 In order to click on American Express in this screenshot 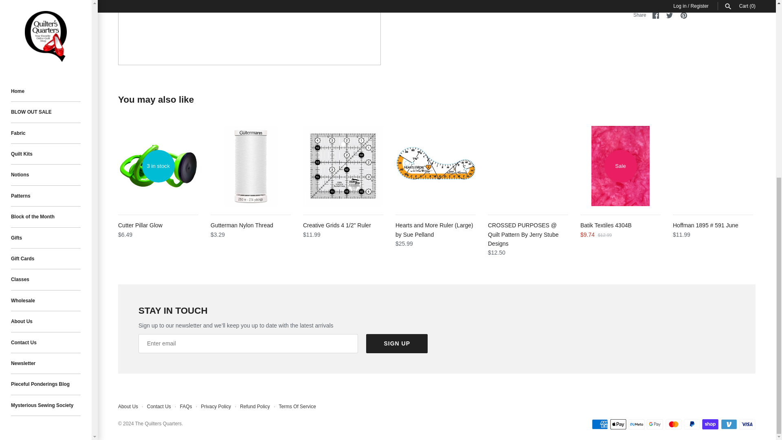, I will do `click(599, 425)`.